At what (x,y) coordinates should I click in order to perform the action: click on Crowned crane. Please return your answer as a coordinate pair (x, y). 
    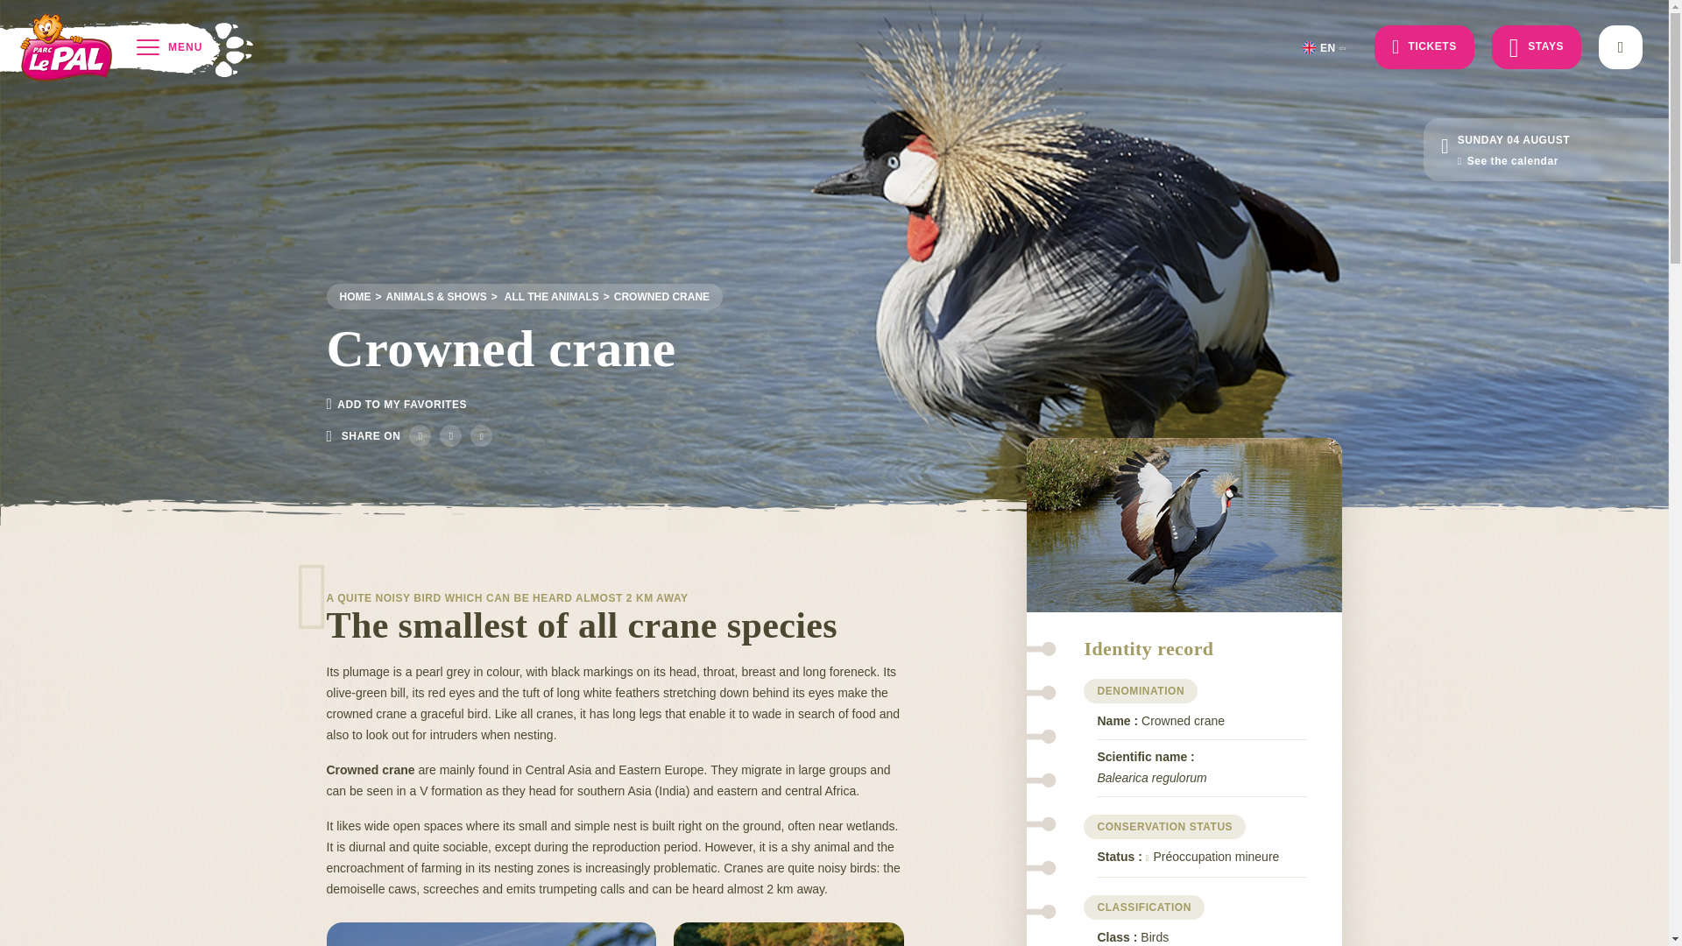
    Looking at the image, I should click on (356, 296).